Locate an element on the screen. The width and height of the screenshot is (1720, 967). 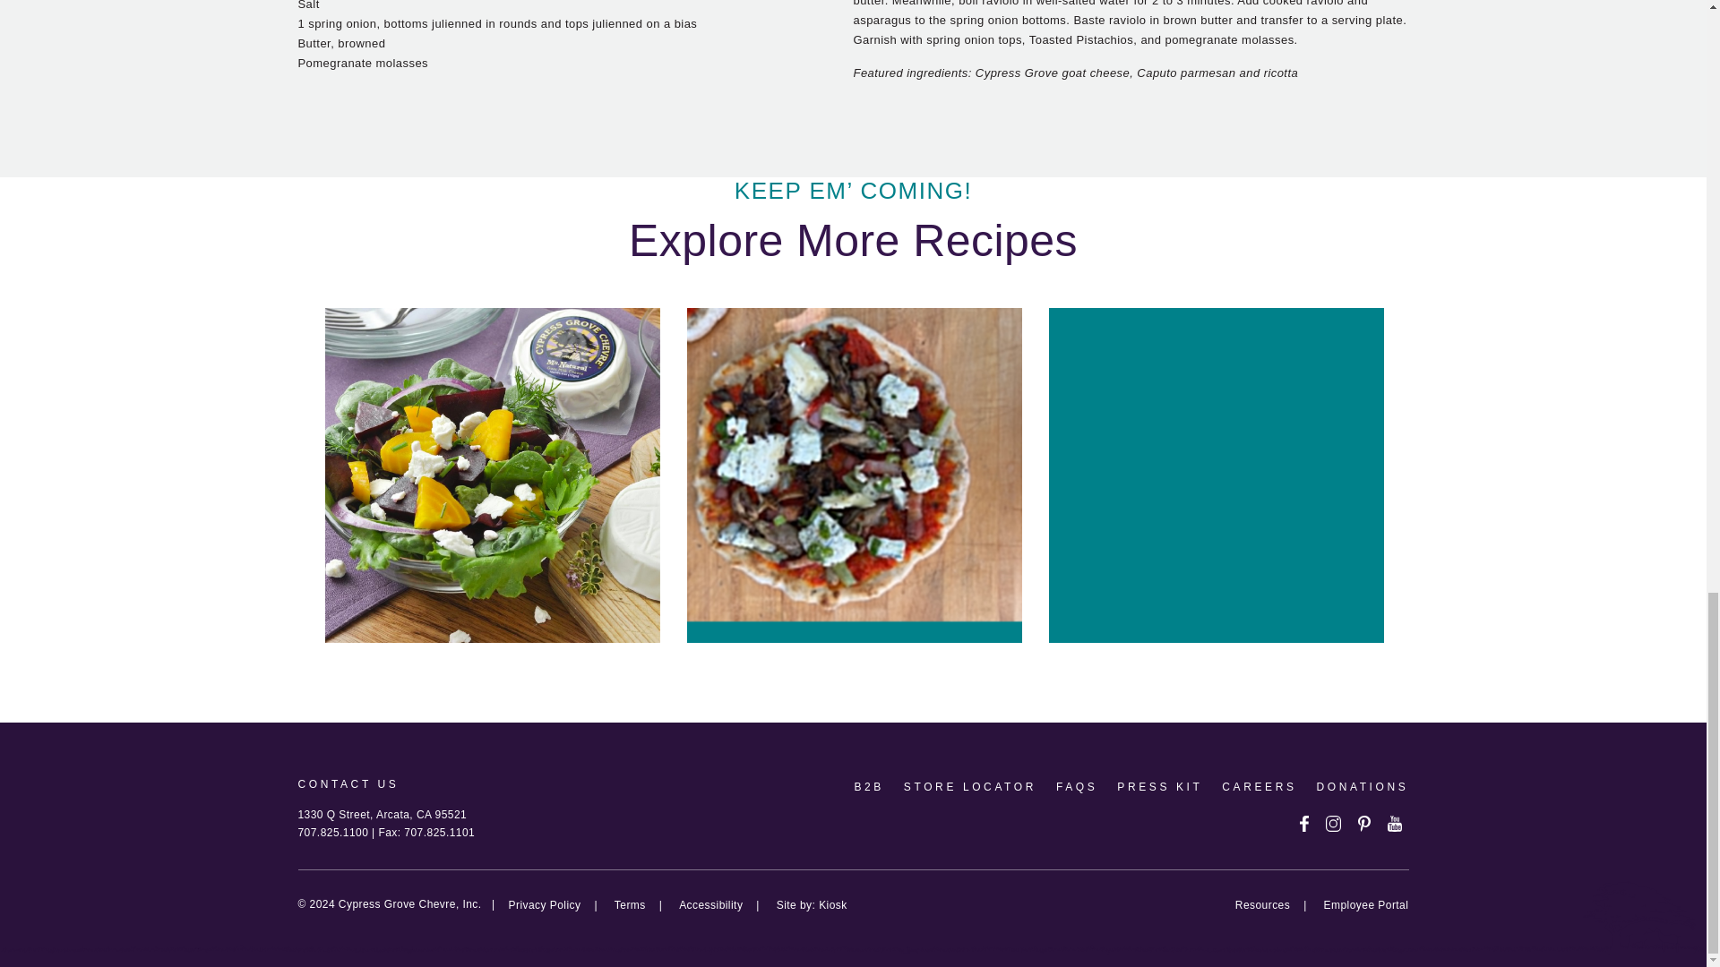
STORE LOCATOR is located at coordinates (970, 786).